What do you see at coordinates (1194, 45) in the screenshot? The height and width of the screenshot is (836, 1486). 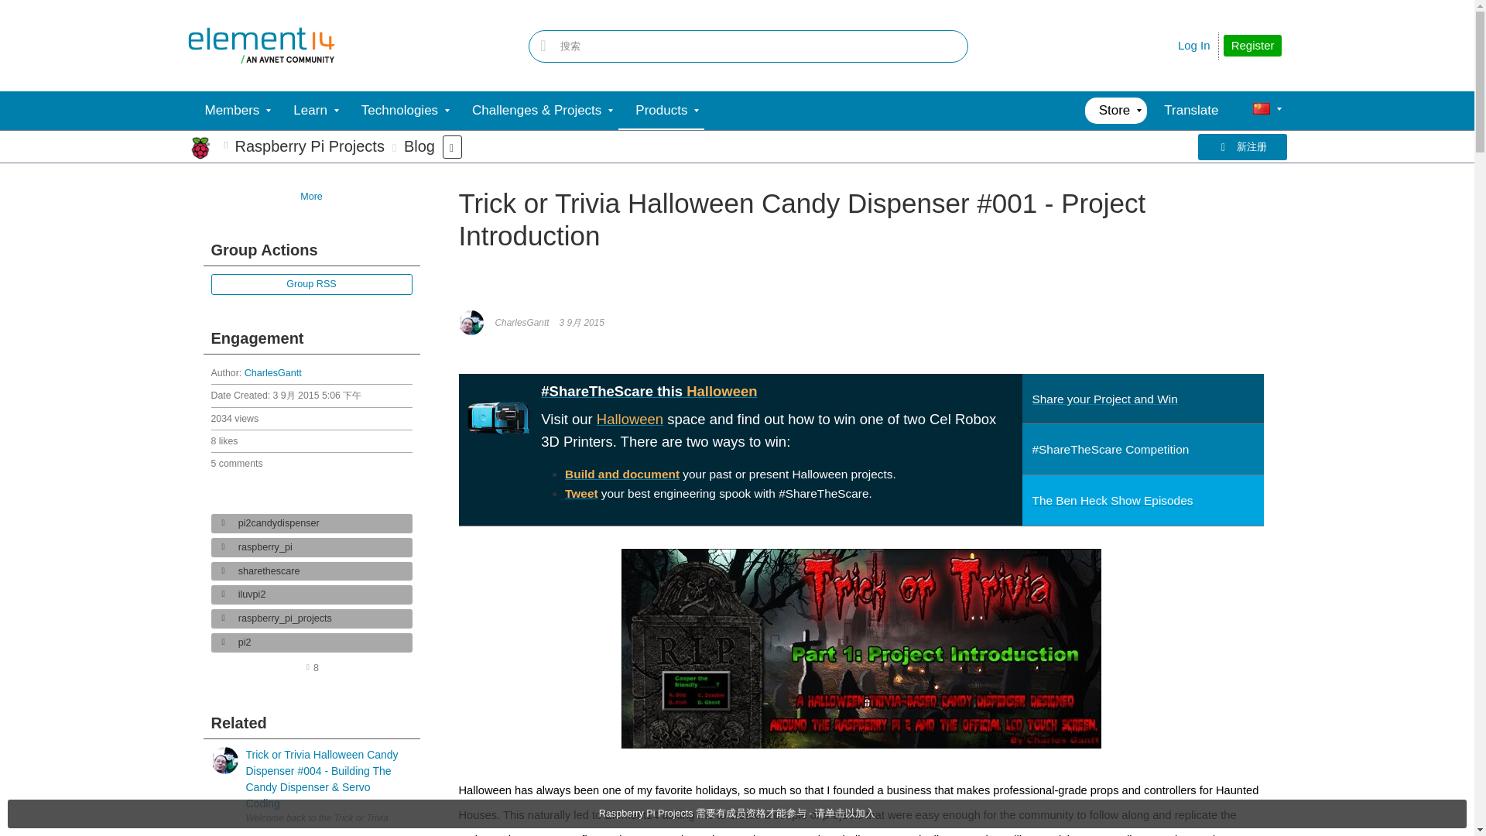 I see `Log In` at bounding box center [1194, 45].